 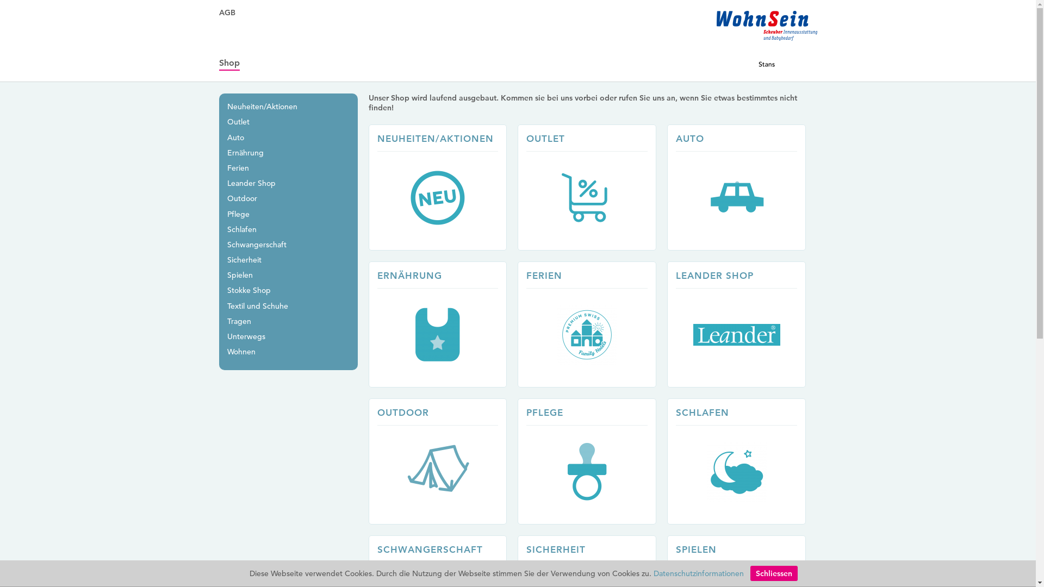 I want to click on SCHLAFEN, so click(x=742, y=461).